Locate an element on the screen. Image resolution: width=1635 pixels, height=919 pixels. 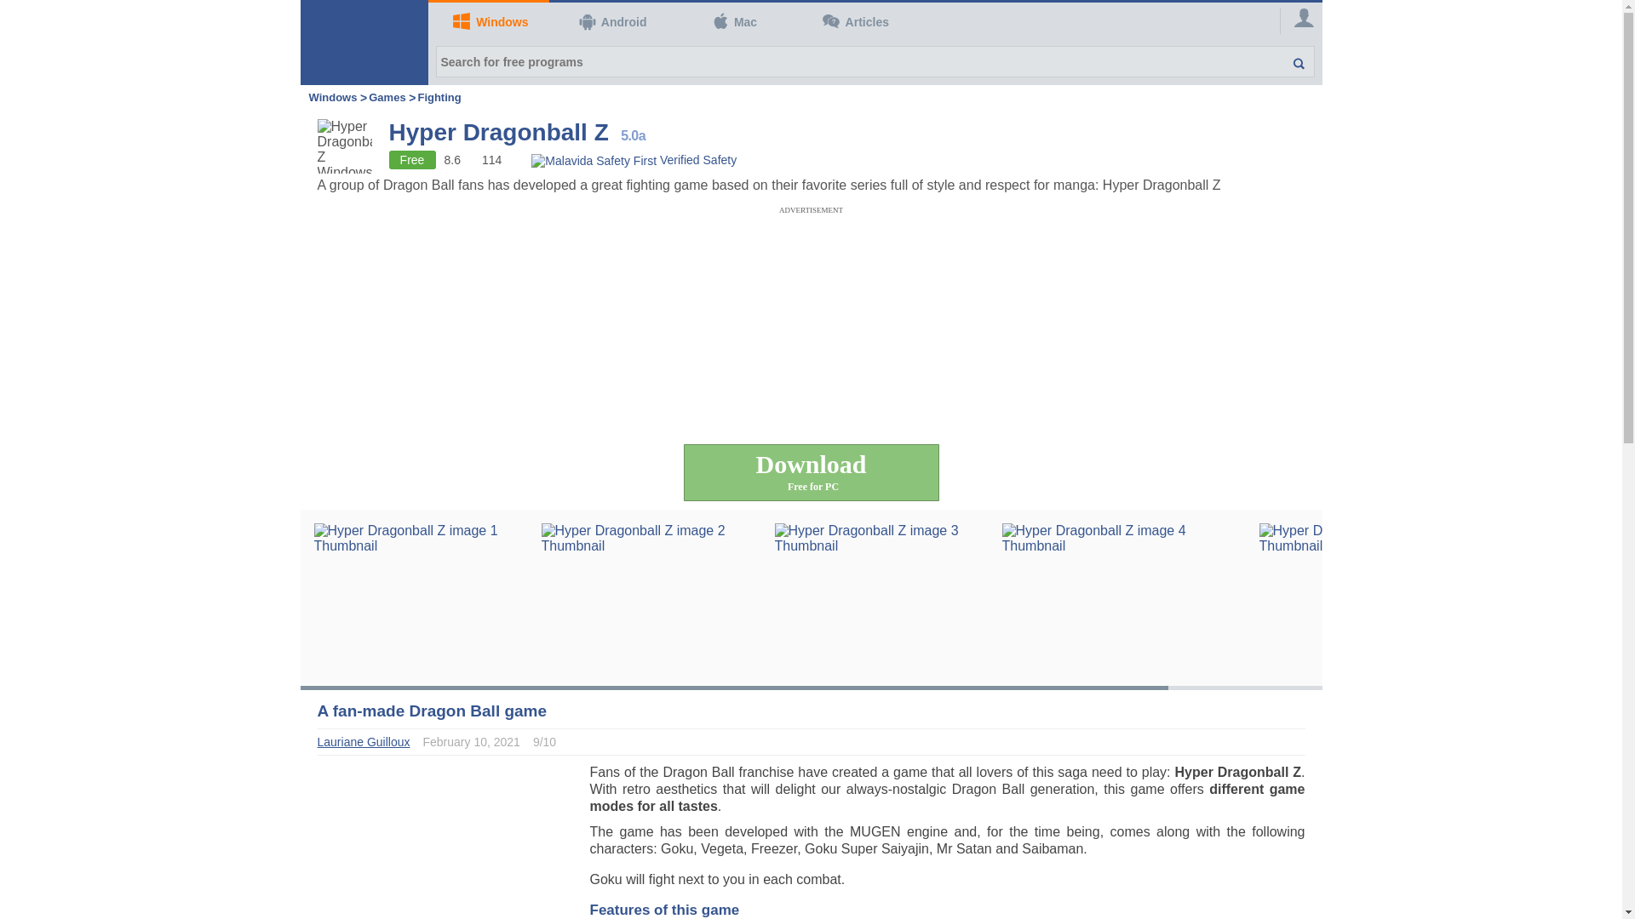
Download programs free for Windows is located at coordinates (634, 159).